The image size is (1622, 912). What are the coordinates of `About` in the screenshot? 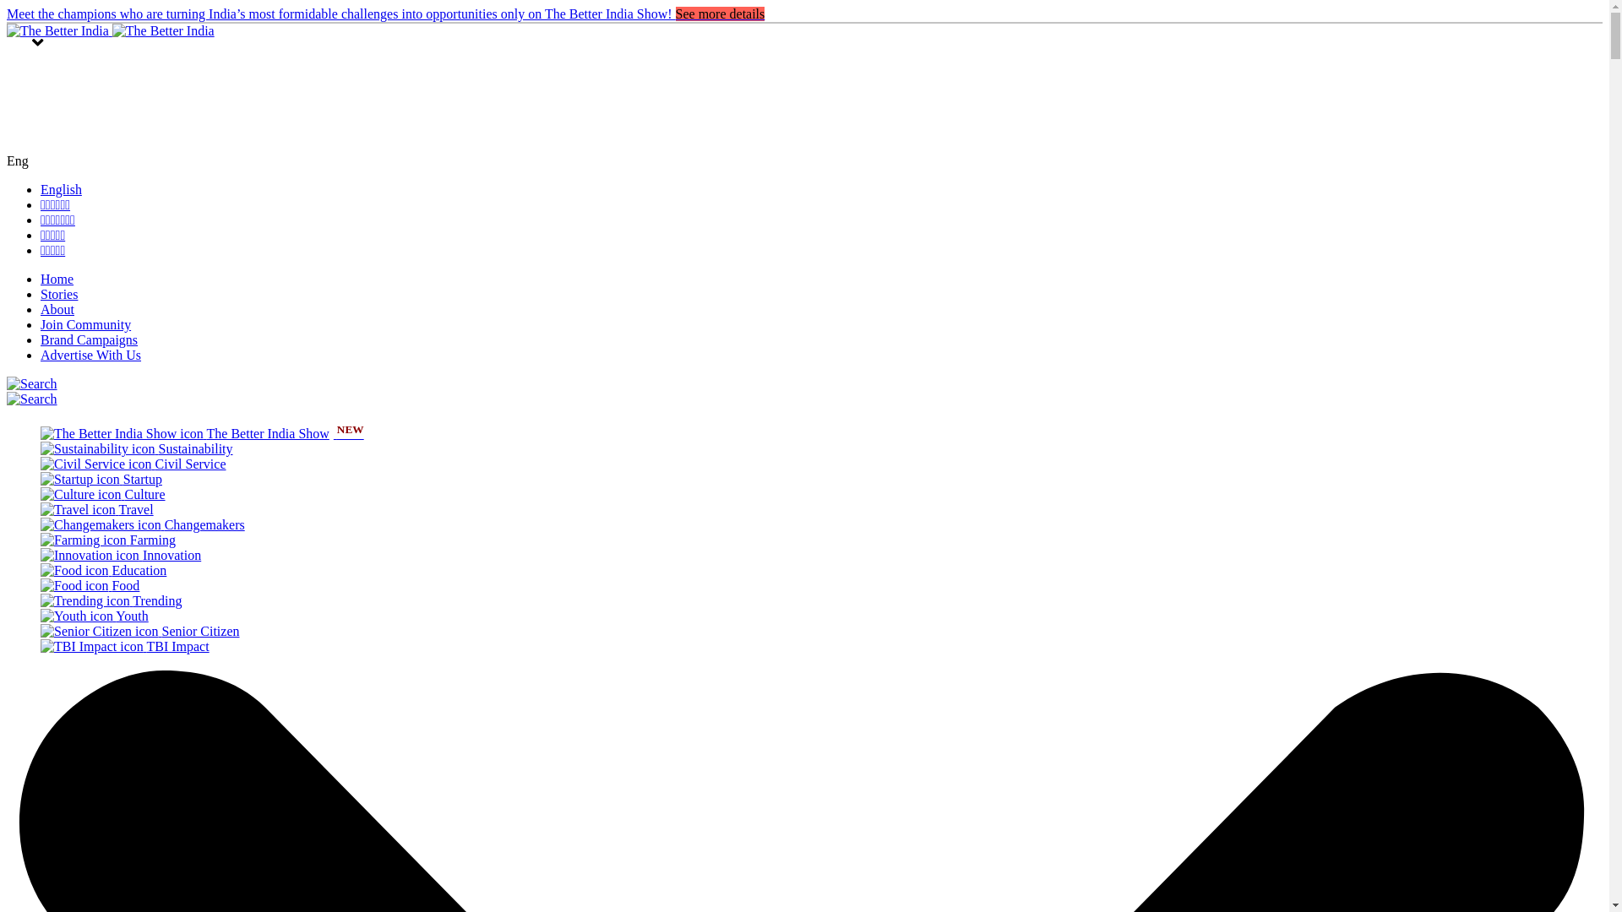 It's located at (57, 309).